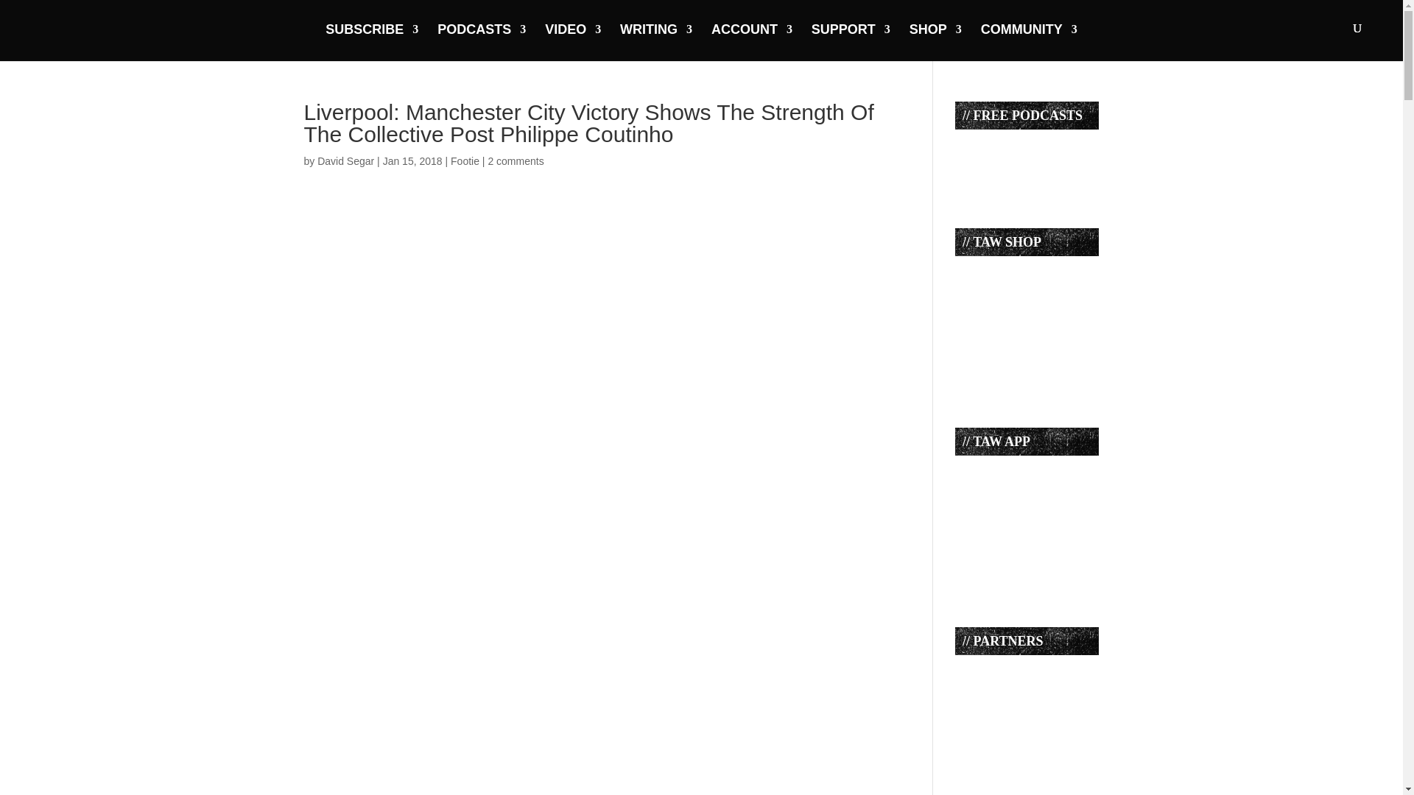 The image size is (1414, 795). What do you see at coordinates (482, 41) in the screenshot?
I see `PODCASTS` at bounding box center [482, 41].